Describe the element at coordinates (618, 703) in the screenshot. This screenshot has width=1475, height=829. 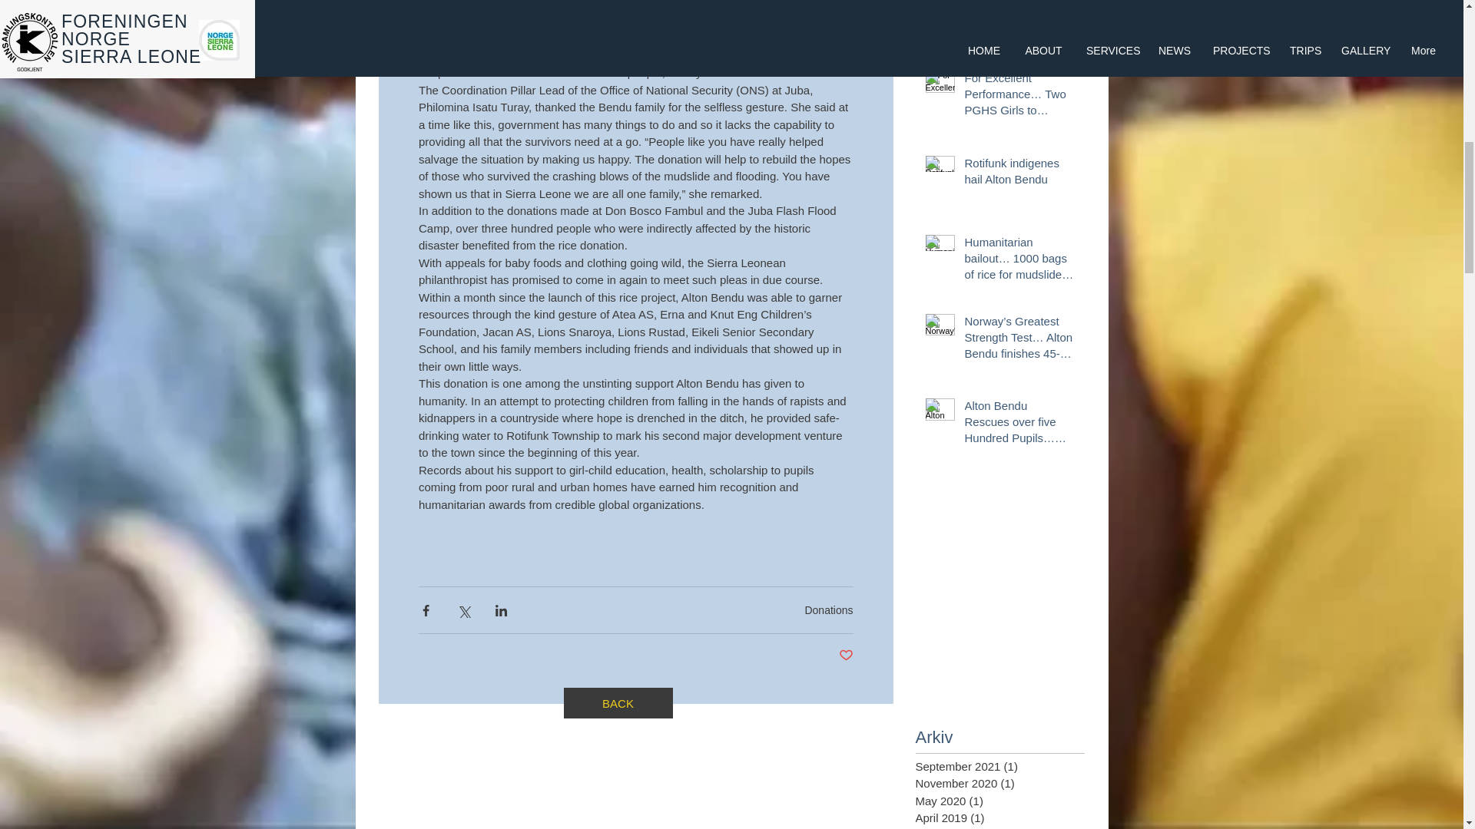
I see `BACK` at that location.